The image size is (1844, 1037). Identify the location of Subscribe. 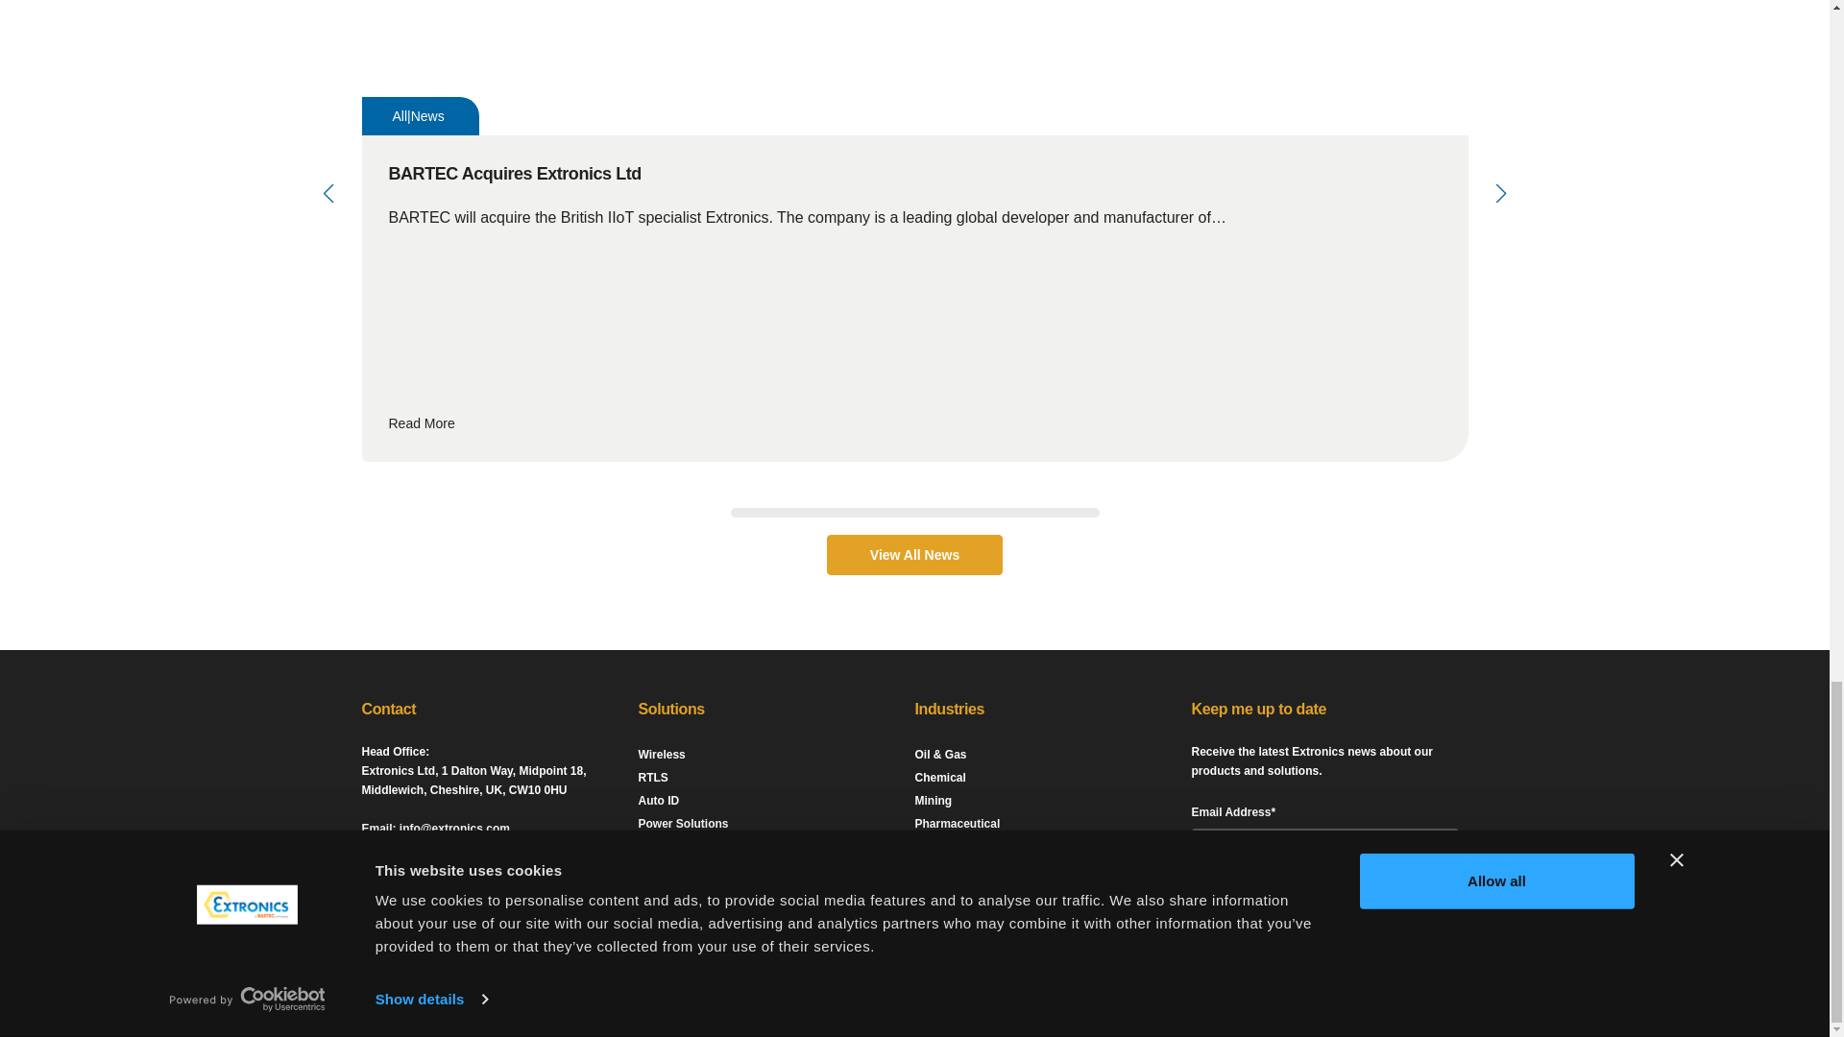
(1266, 914).